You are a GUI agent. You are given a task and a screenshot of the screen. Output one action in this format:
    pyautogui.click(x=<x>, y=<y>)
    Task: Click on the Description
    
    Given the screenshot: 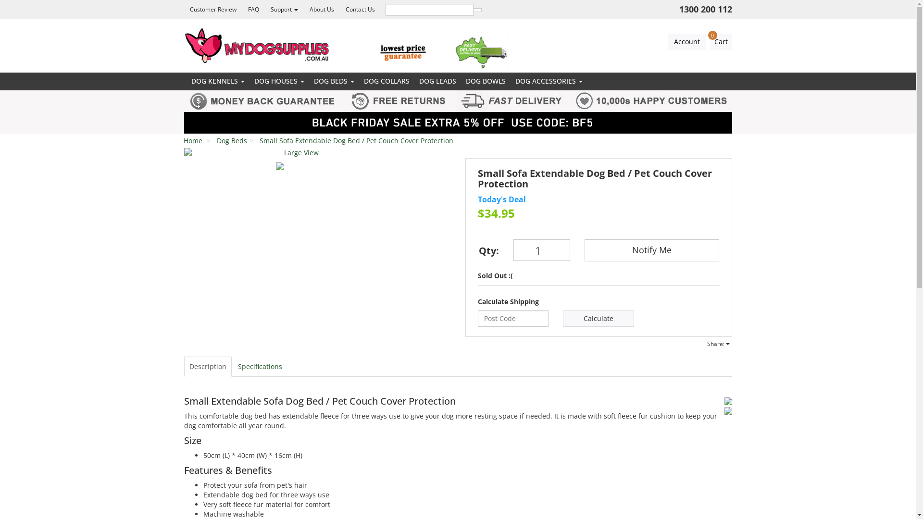 What is the action you would take?
    pyautogui.click(x=208, y=367)
    